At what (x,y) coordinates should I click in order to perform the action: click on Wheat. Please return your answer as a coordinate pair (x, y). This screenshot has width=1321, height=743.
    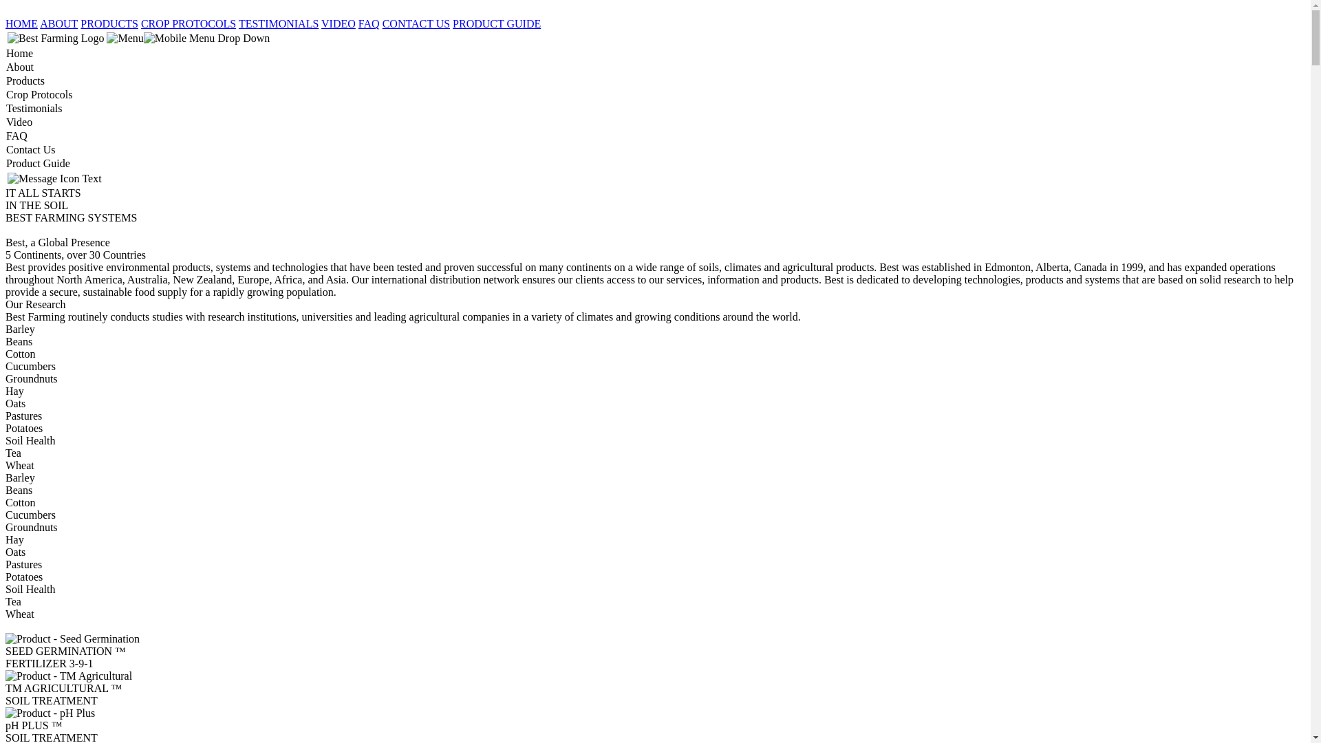
    Looking at the image, I should click on (655, 614).